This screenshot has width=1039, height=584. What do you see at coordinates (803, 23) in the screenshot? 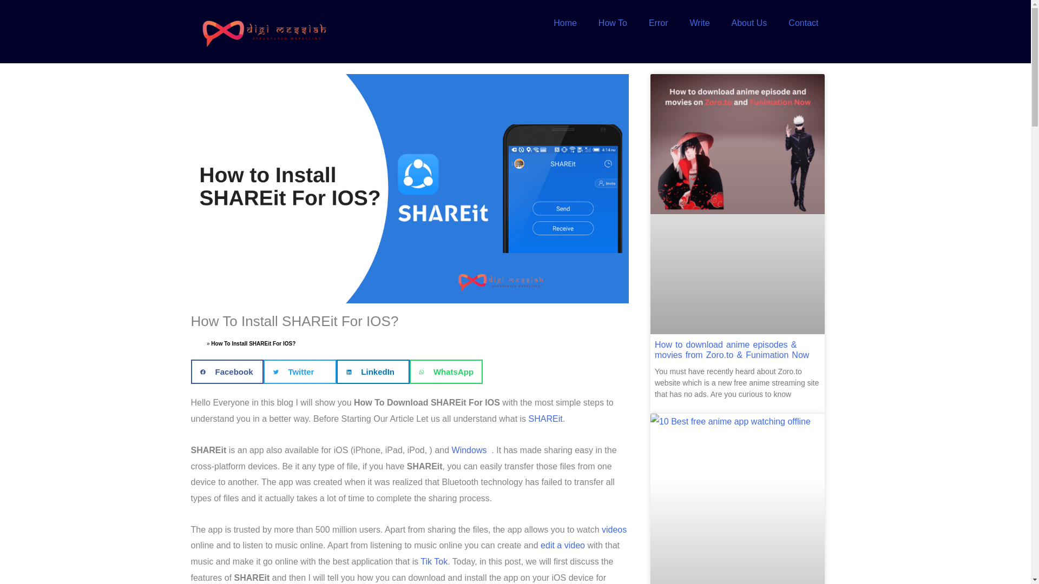
I see `Contact` at bounding box center [803, 23].